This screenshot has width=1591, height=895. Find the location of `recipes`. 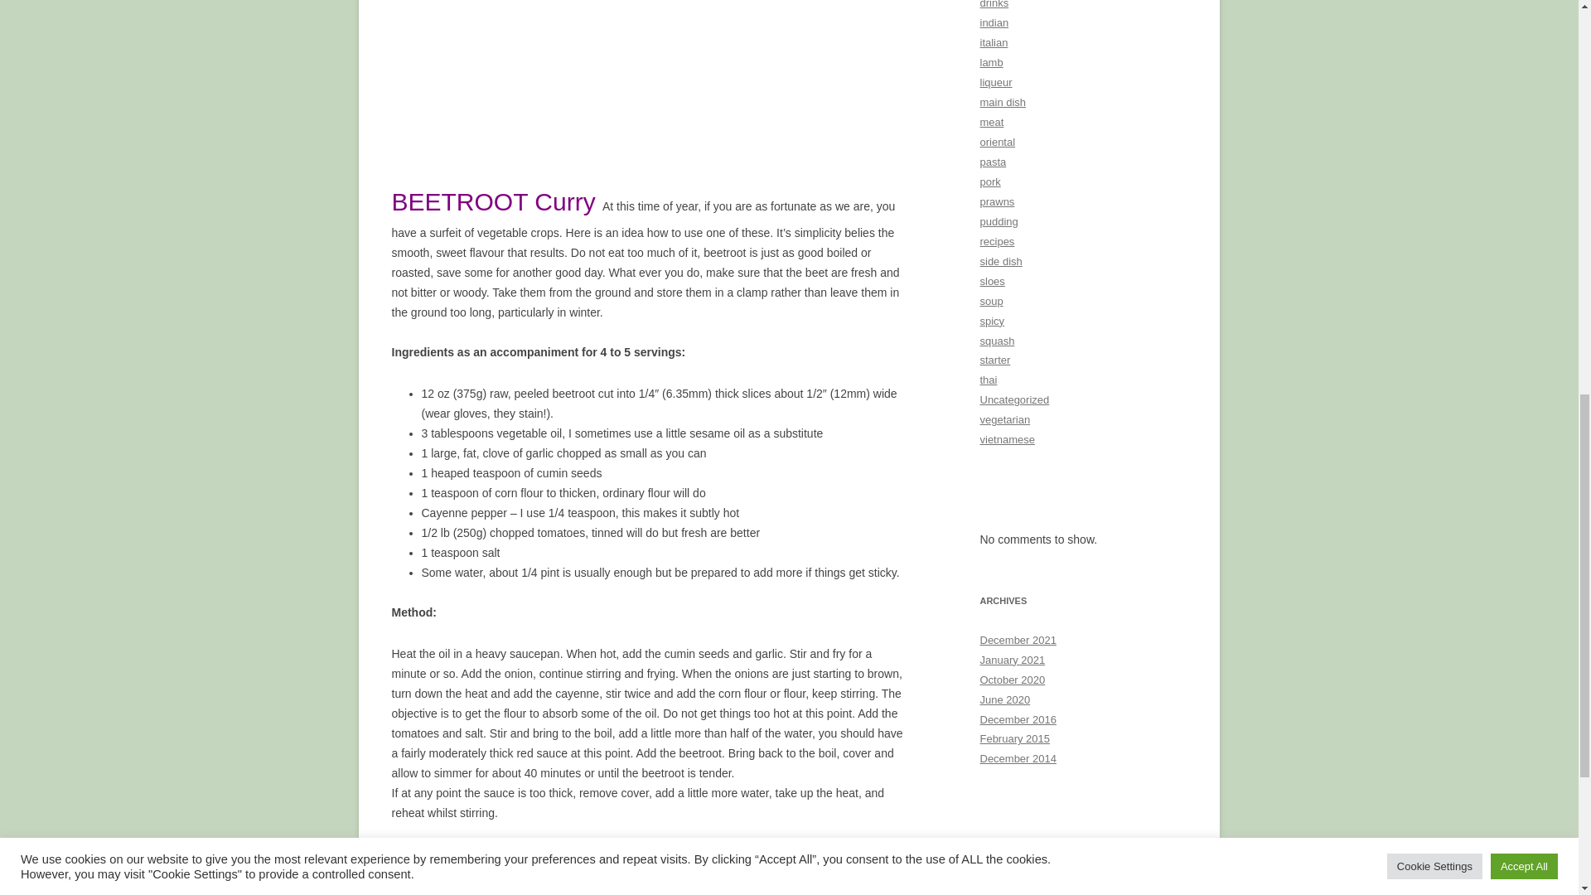

recipes is located at coordinates (649, 852).